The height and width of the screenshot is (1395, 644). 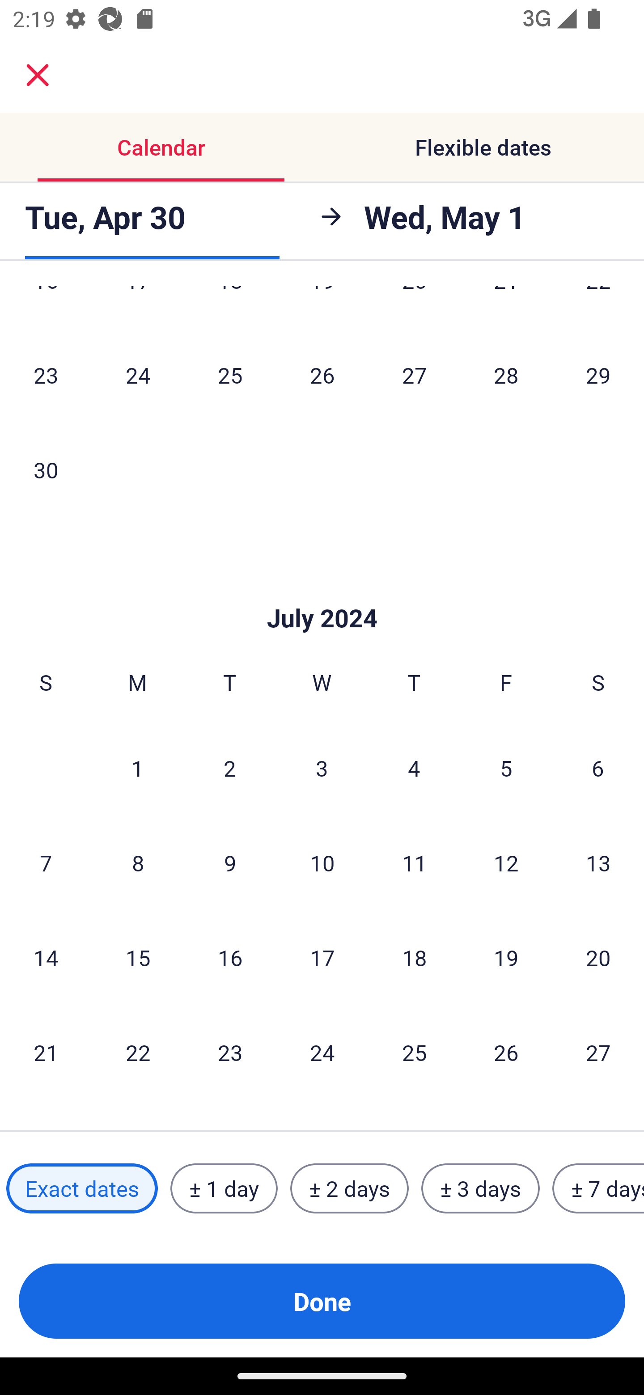 I want to click on 3 Wednesday, July 3, 2024, so click(x=322, y=768).